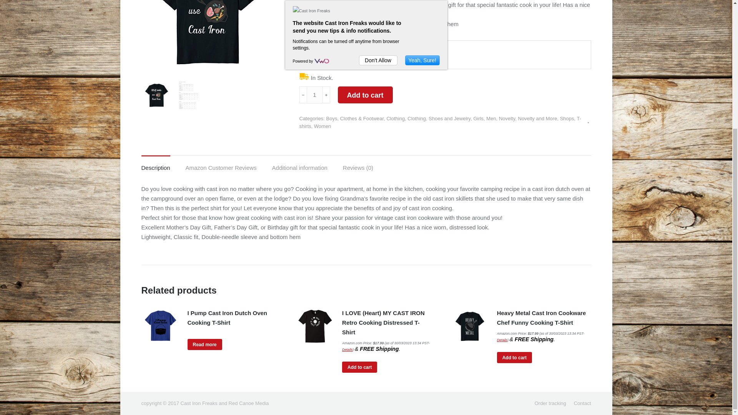  What do you see at coordinates (314, 95) in the screenshot?
I see `1` at bounding box center [314, 95].